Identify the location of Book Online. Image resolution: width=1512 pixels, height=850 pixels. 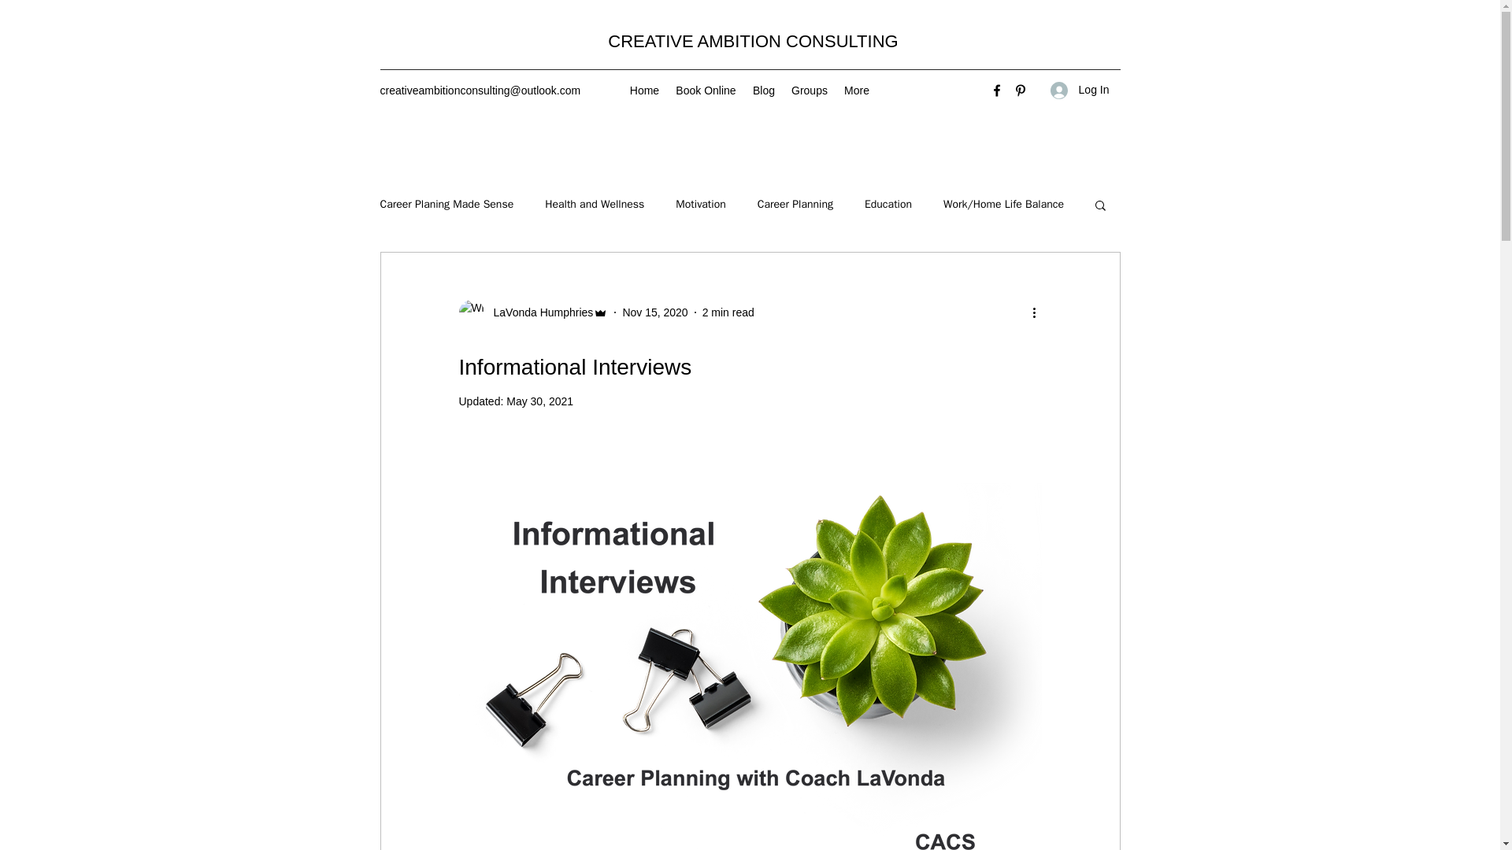
(706, 90).